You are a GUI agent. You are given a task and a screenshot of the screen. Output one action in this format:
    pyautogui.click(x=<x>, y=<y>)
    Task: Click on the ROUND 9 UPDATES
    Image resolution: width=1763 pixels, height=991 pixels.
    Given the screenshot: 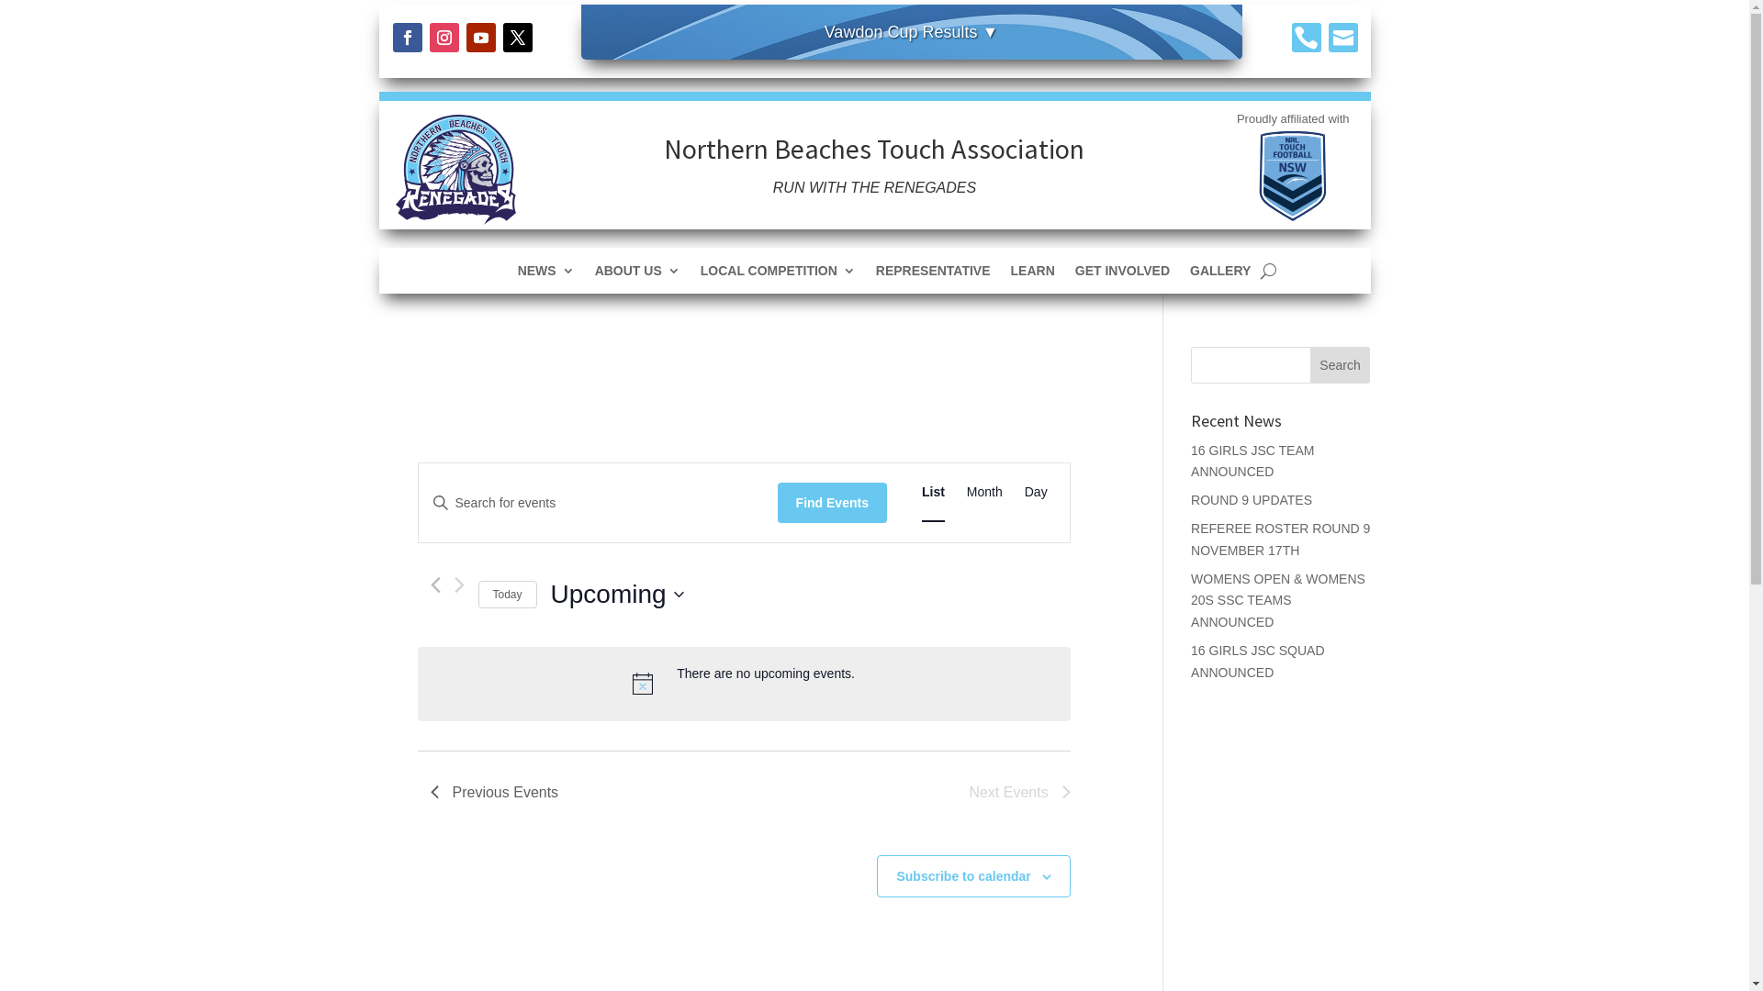 What is the action you would take?
    pyautogui.click(x=1252, y=500)
    